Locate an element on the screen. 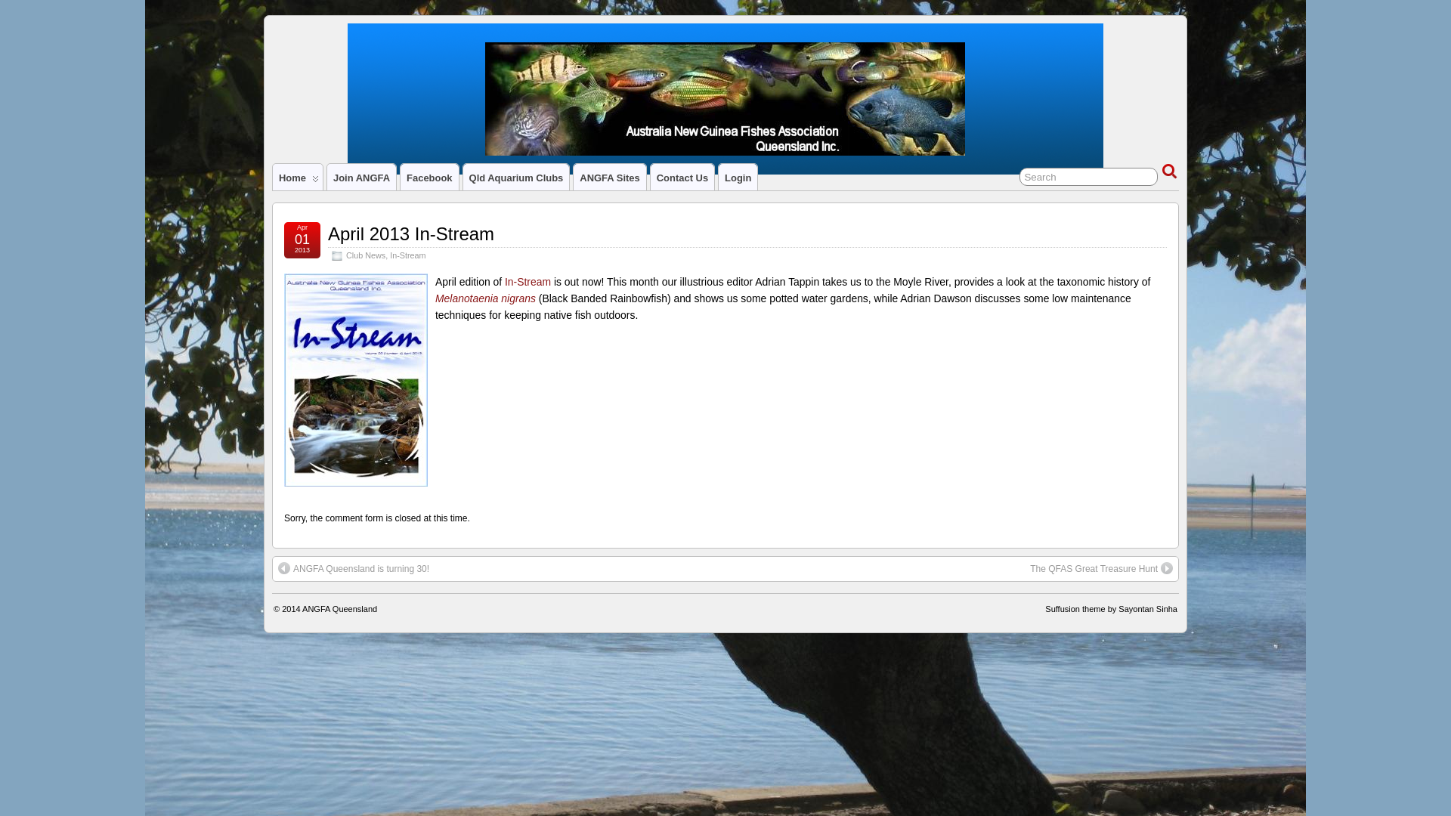  In-Stream 22:04 - April 2013 is located at coordinates (356, 380).